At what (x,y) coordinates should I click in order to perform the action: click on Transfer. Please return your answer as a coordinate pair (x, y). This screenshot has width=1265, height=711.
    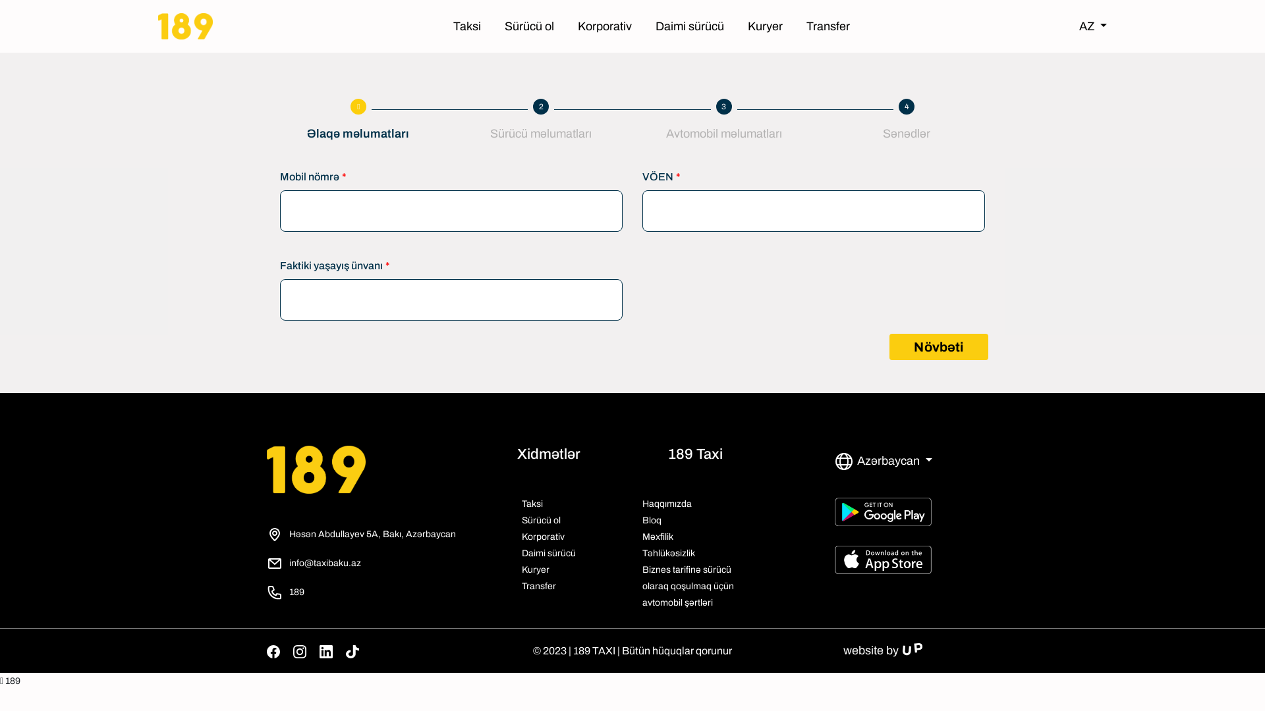
    Looking at the image, I should click on (539, 586).